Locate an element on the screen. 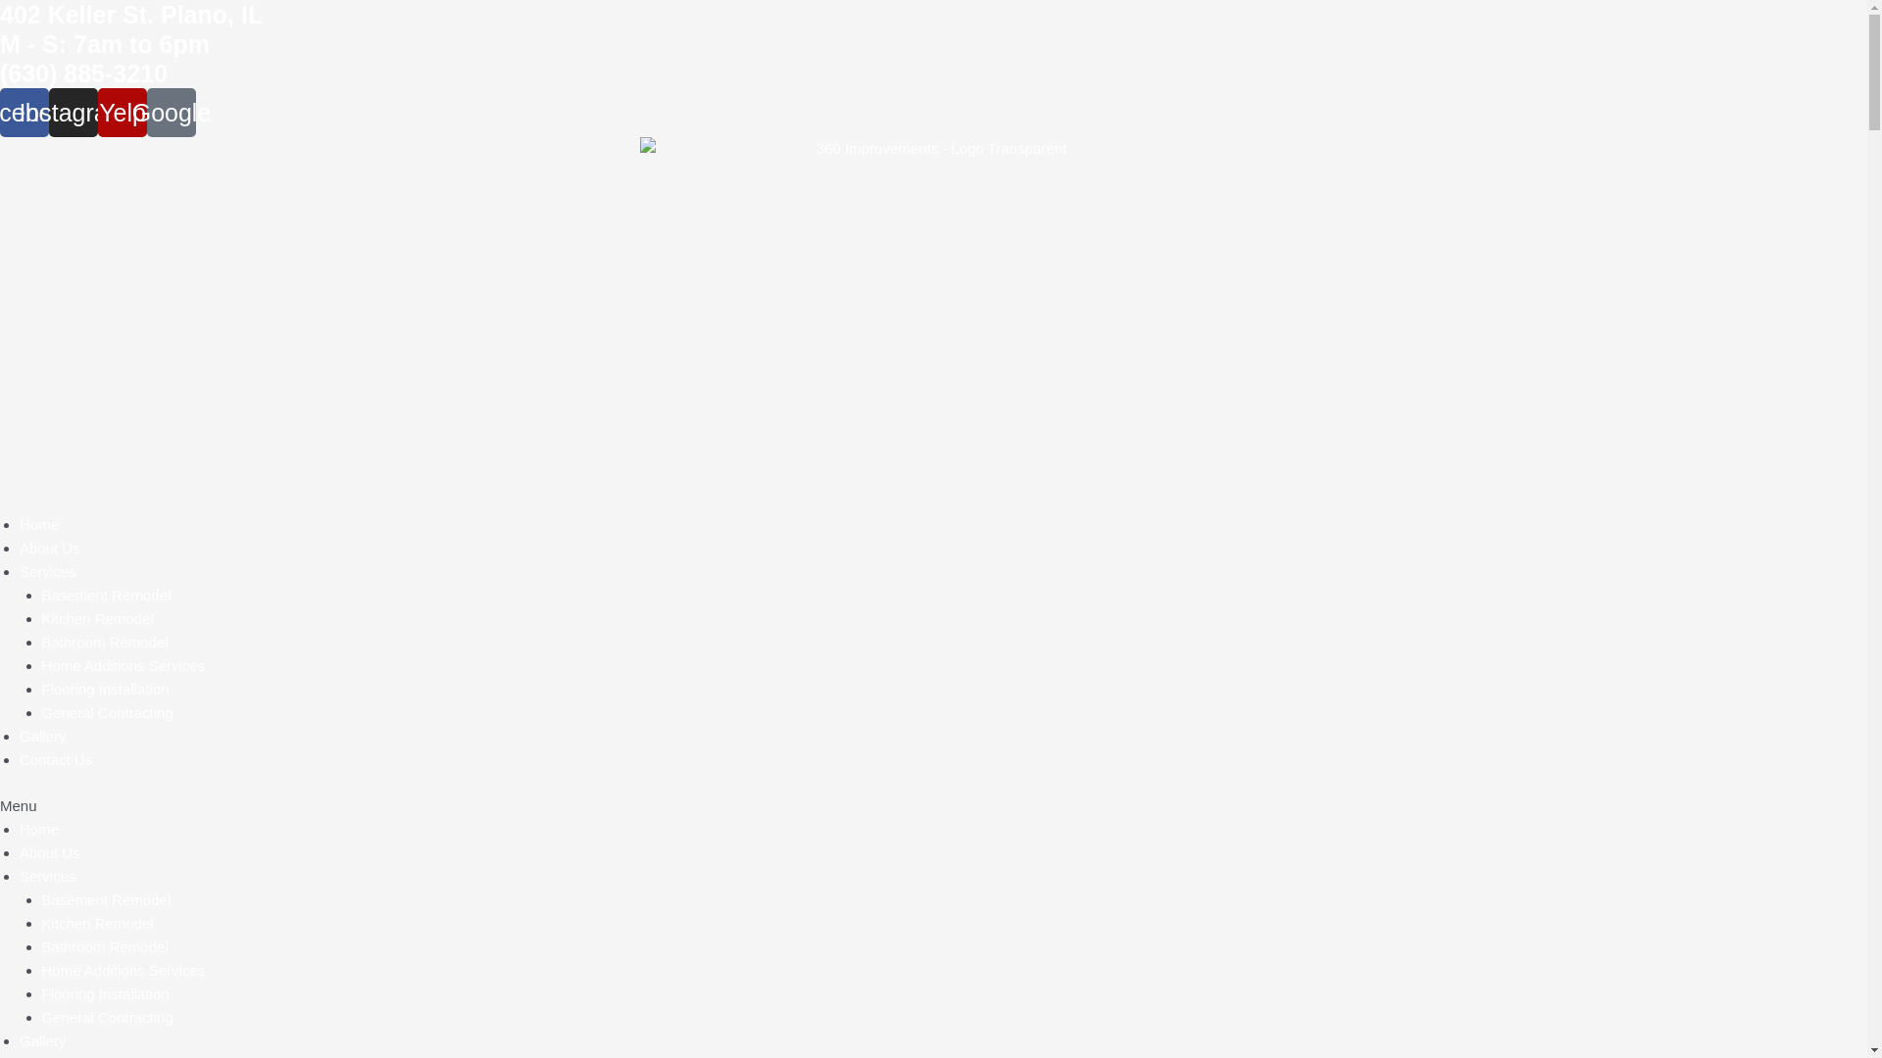 Image resolution: width=1882 pixels, height=1058 pixels. Kitchen Remodel is located at coordinates (97, 923).